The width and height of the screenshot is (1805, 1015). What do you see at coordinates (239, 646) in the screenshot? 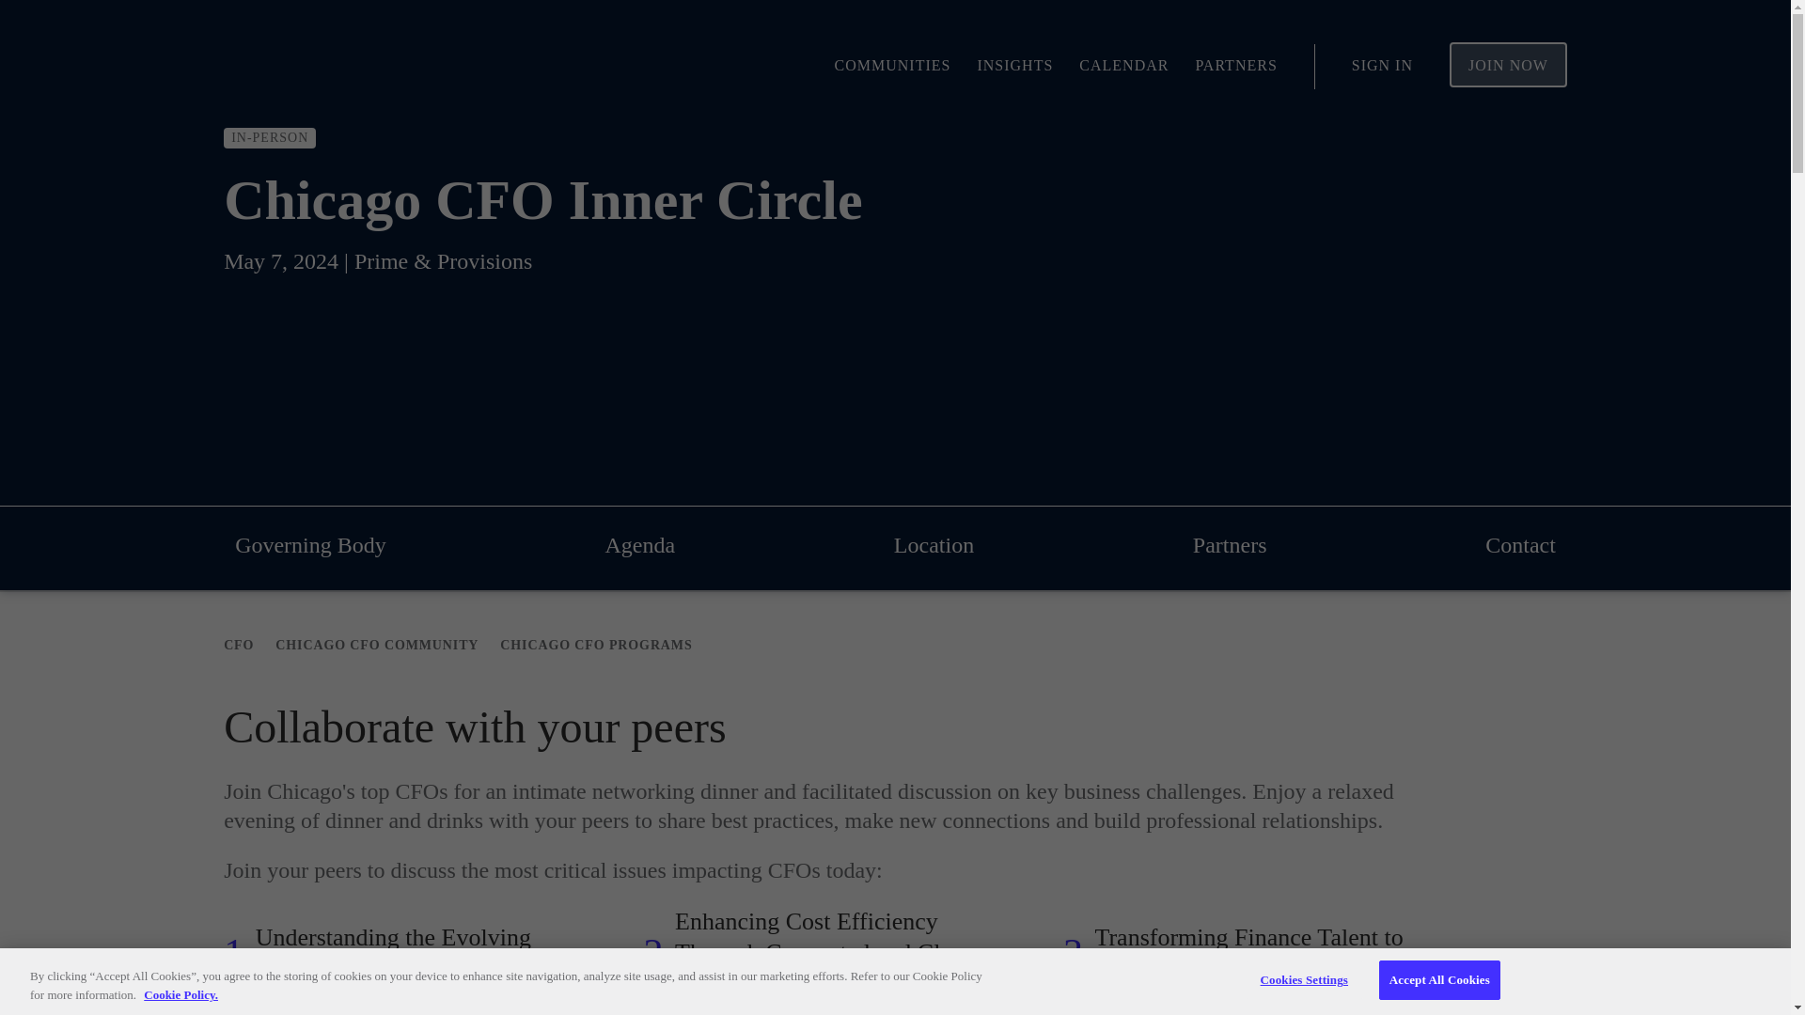
I see `CFO` at bounding box center [239, 646].